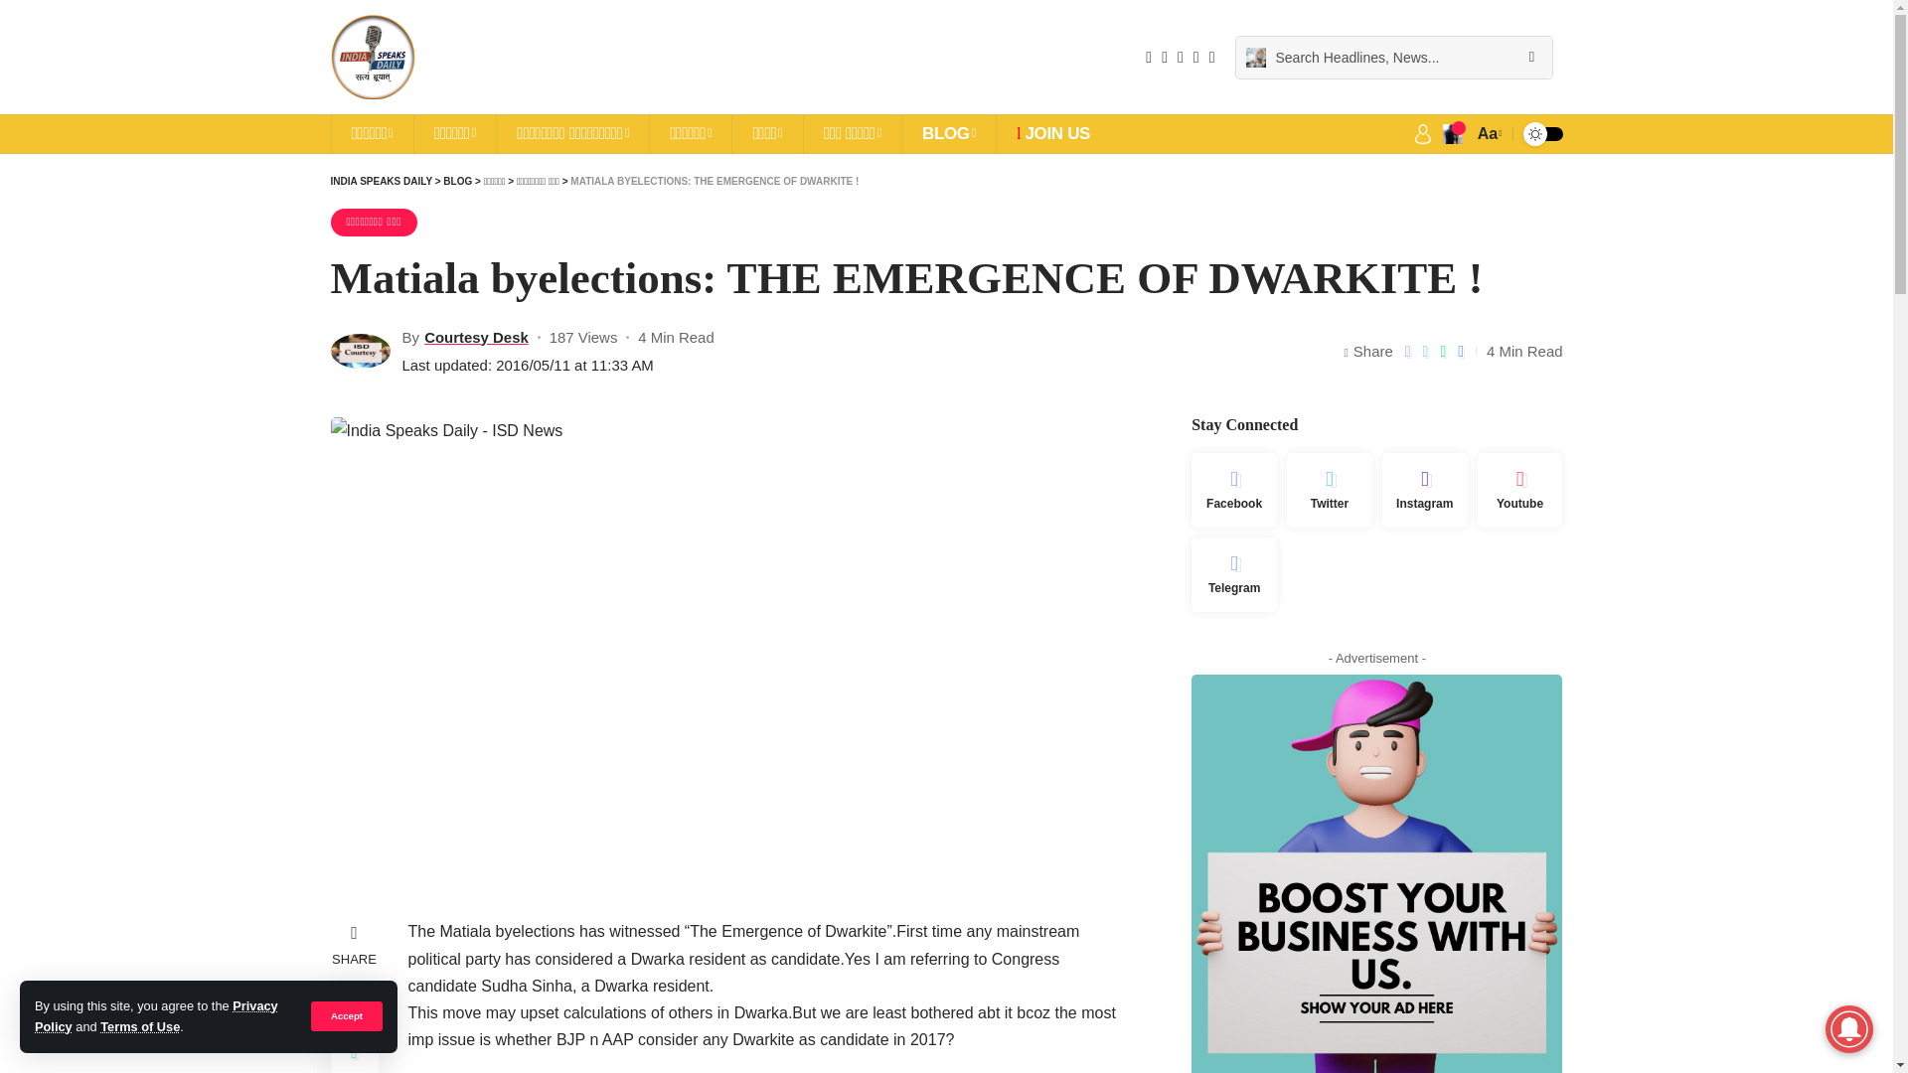 This screenshot has height=1073, width=1908. I want to click on Go to Blog., so click(457, 181).